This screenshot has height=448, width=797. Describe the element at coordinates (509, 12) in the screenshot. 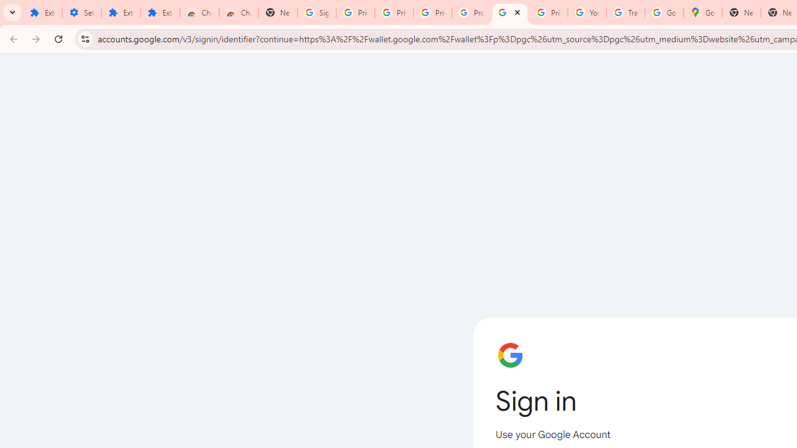

I see `Sign in - Google Accounts` at that location.